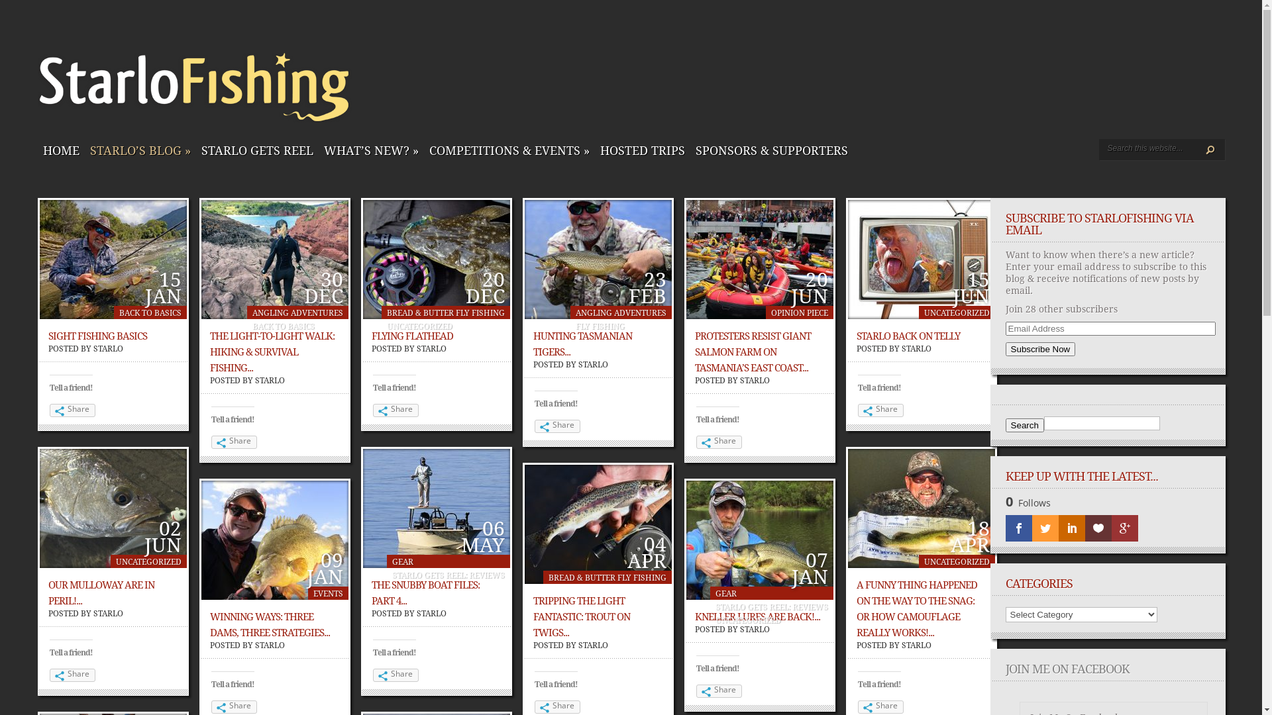 The width and height of the screenshot is (1272, 715). Describe the element at coordinates (758, 617) in the screenshot. I see `KNELLER LURES ARE BACK!...` at that location.